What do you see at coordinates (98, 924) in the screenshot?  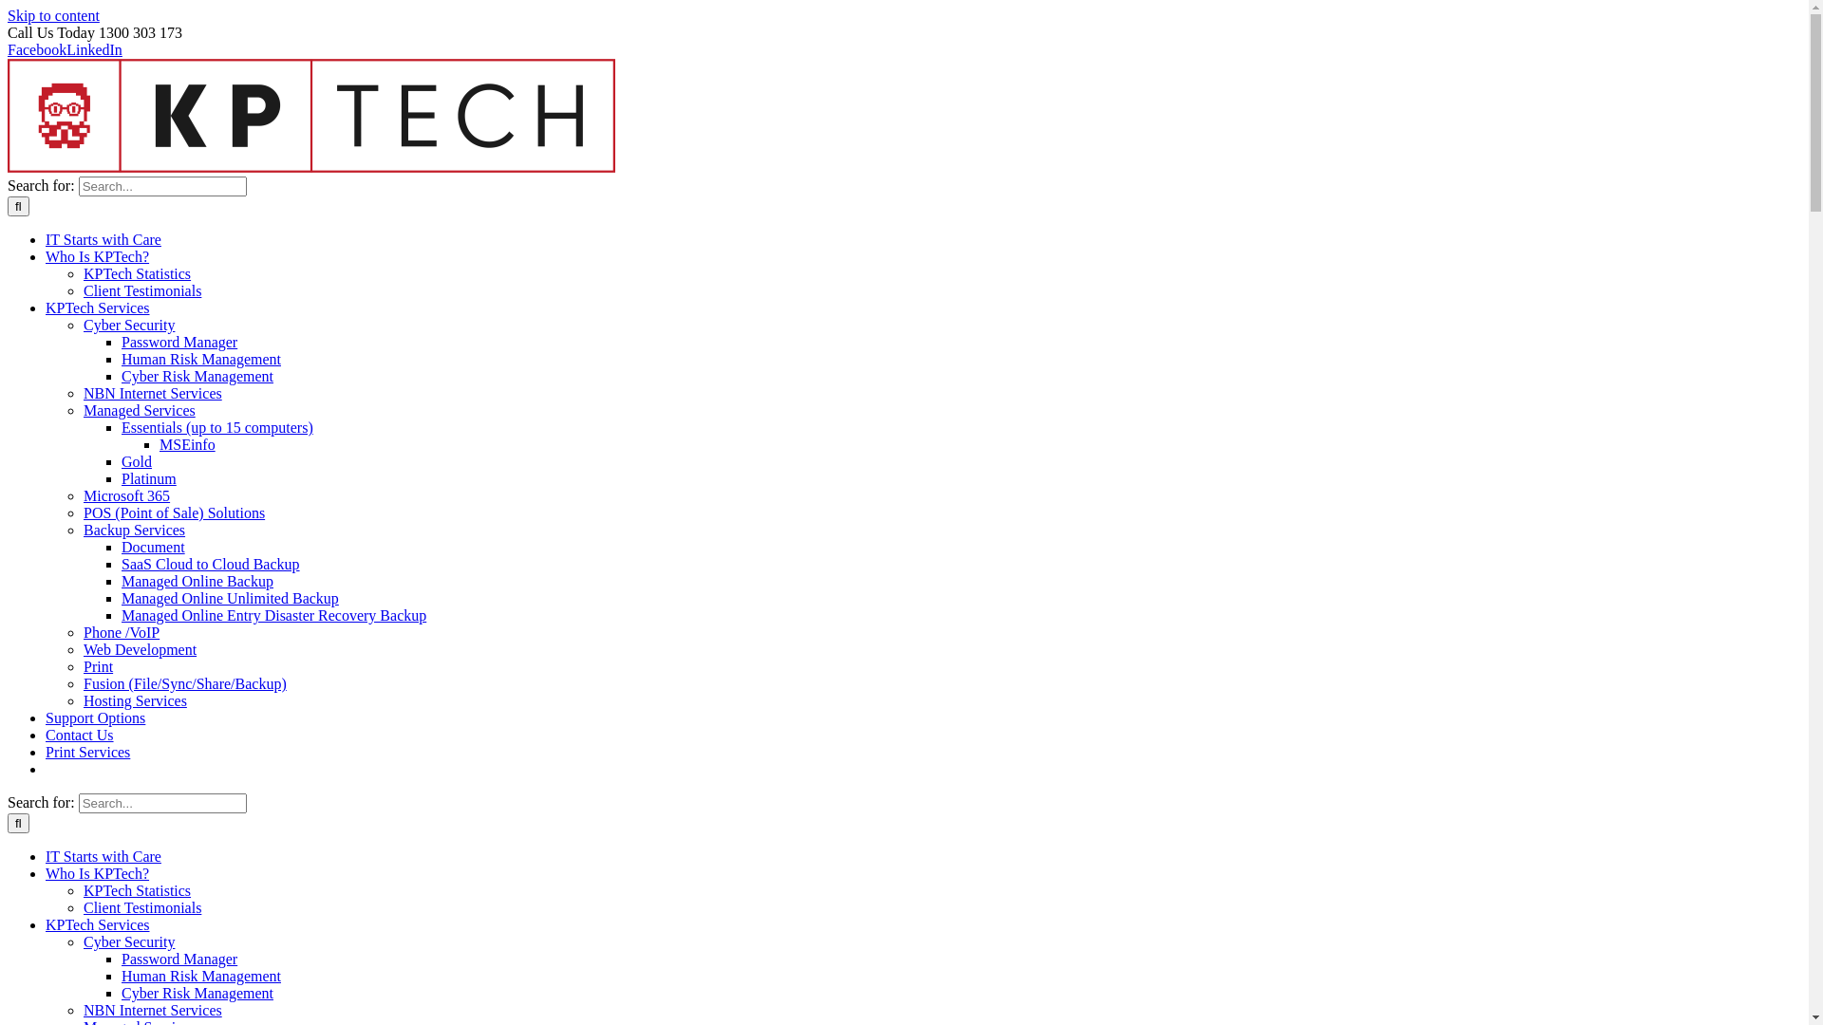 I see `KPTech Services` at bounding box center [98, 924].